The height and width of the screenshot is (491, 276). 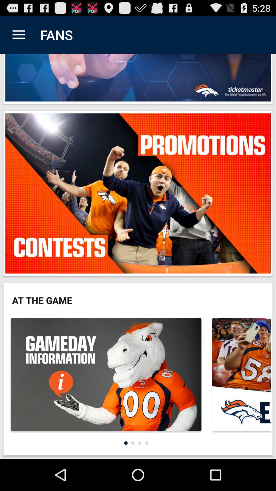 I want to click on open the icon next to the fans item, so click(x=19, y=35).